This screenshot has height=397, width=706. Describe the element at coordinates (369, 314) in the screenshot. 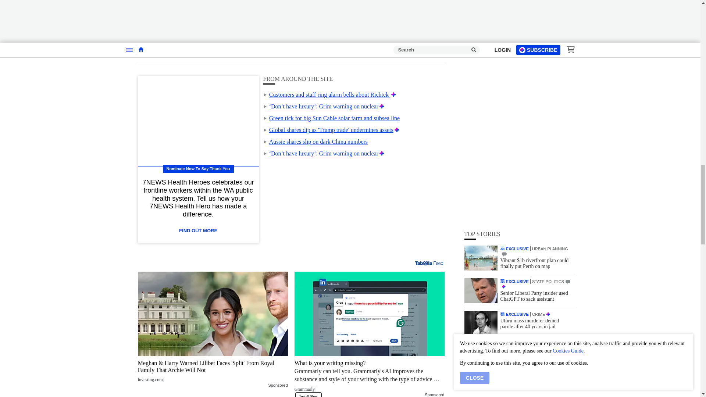

I see `What is your writing missing?` at that location.